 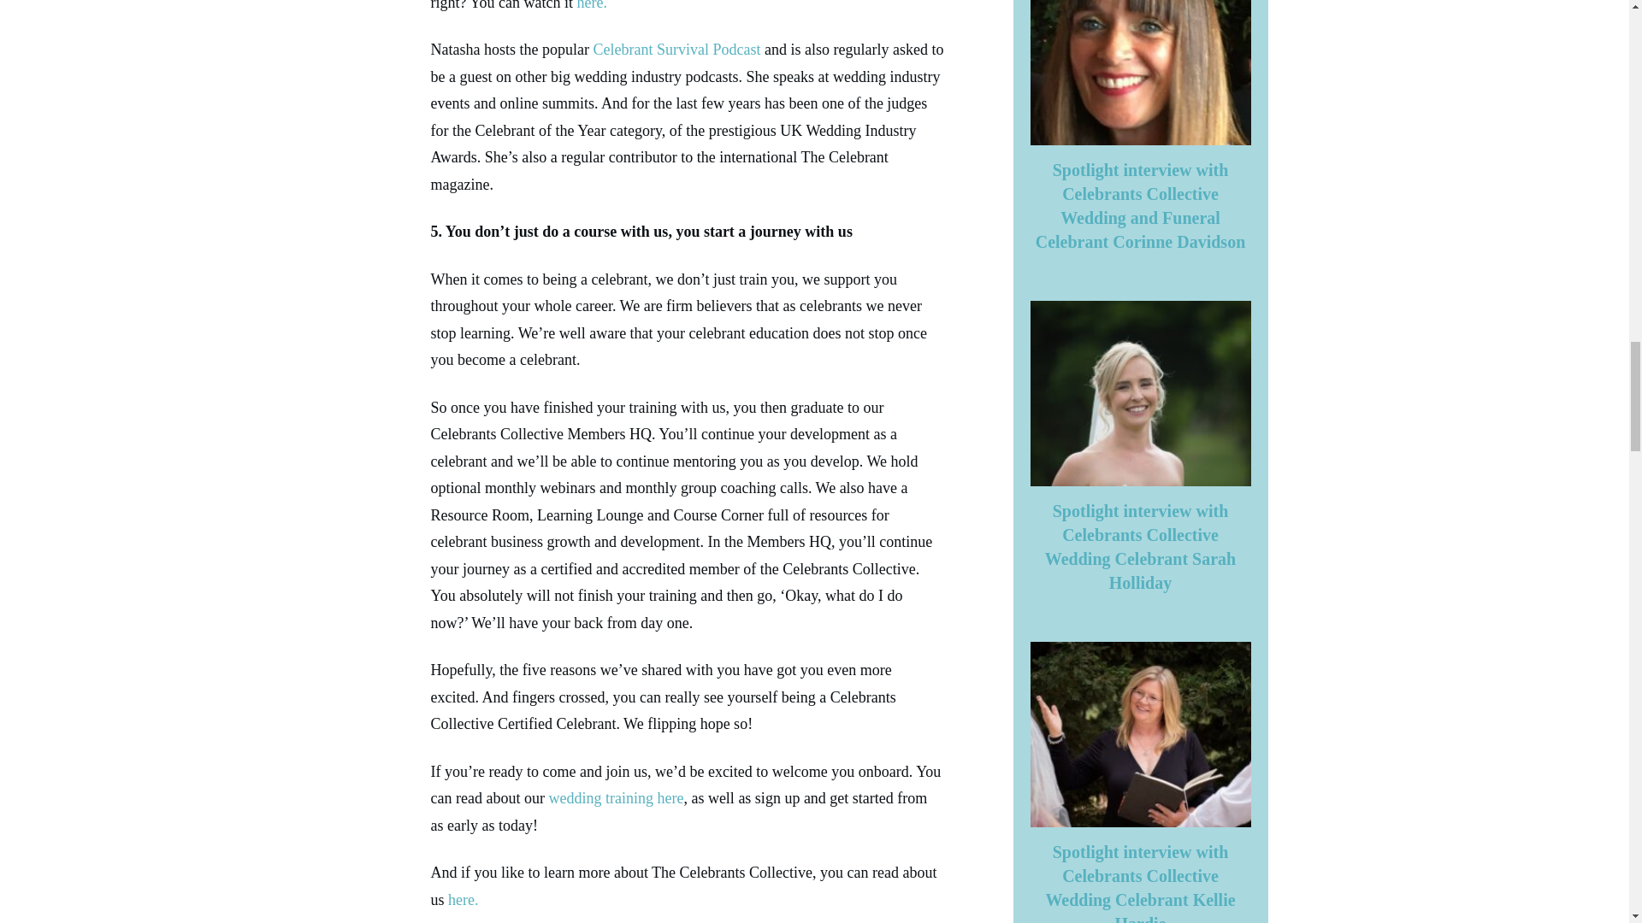 I want to click on here., so click(x=463, y=899).